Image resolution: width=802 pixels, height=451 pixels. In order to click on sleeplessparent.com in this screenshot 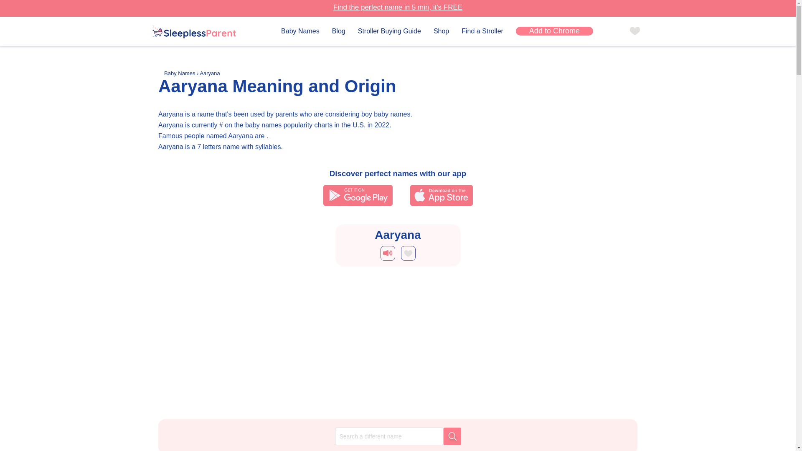, I will do `click(194, 32)`.